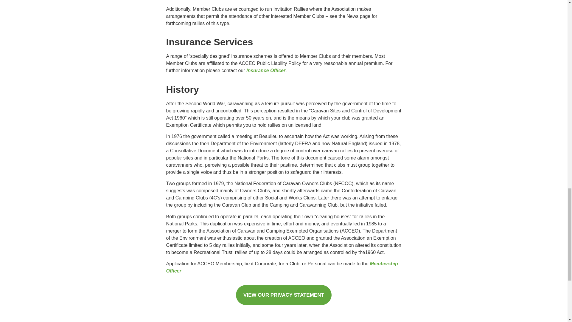  Describe the element at coordinates (284, 295) in the screenshot. I see `VIEW OUR PRIVACY STATEMENT` at that location.